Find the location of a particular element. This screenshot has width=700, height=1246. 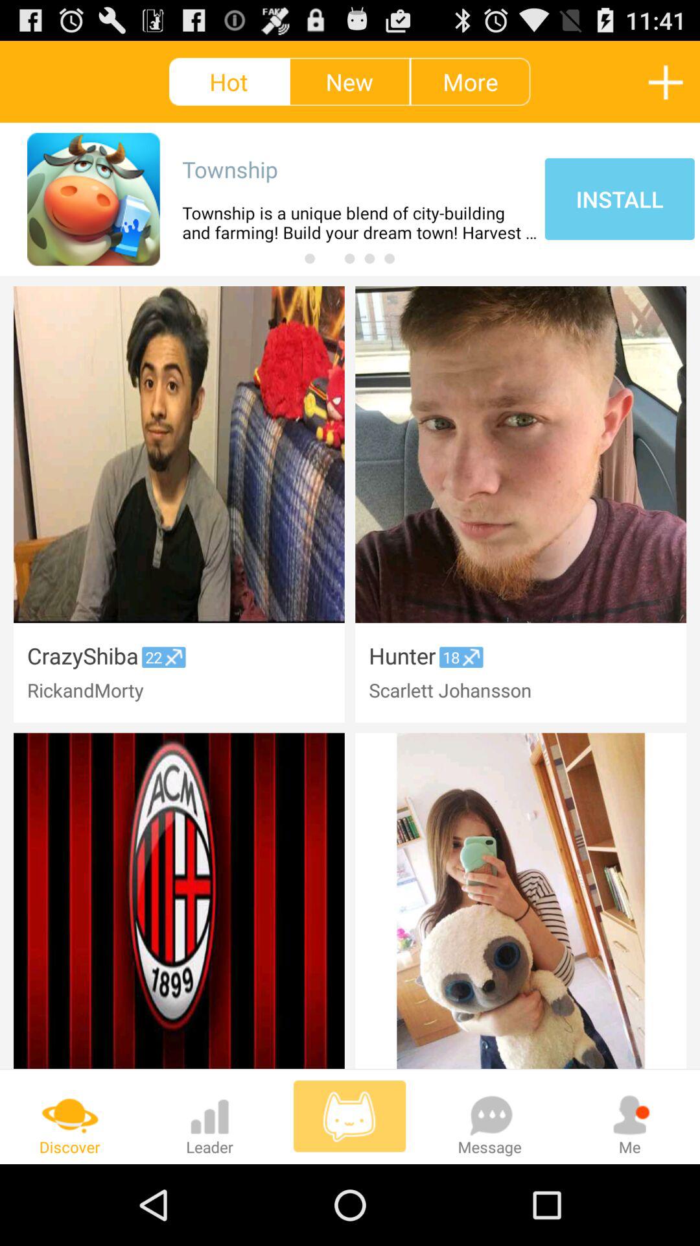

click on hot is located at coordinates (228, 82).